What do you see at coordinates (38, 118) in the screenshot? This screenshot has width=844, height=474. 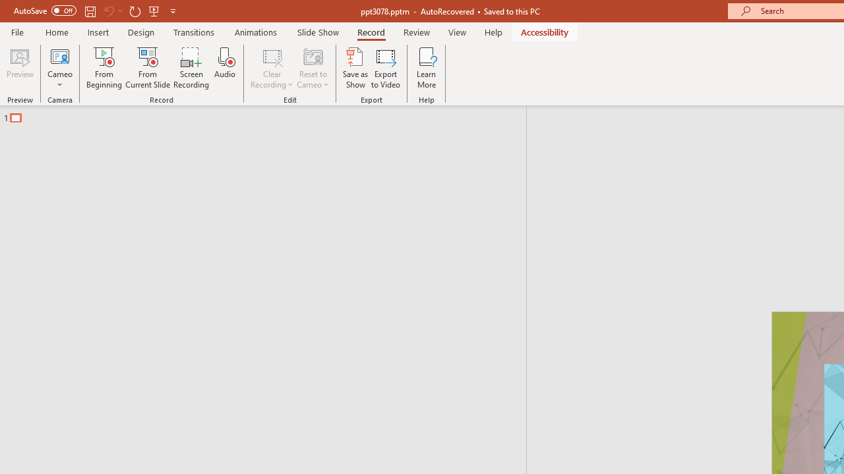 I see `Notion` at bounding box center [38, 118].